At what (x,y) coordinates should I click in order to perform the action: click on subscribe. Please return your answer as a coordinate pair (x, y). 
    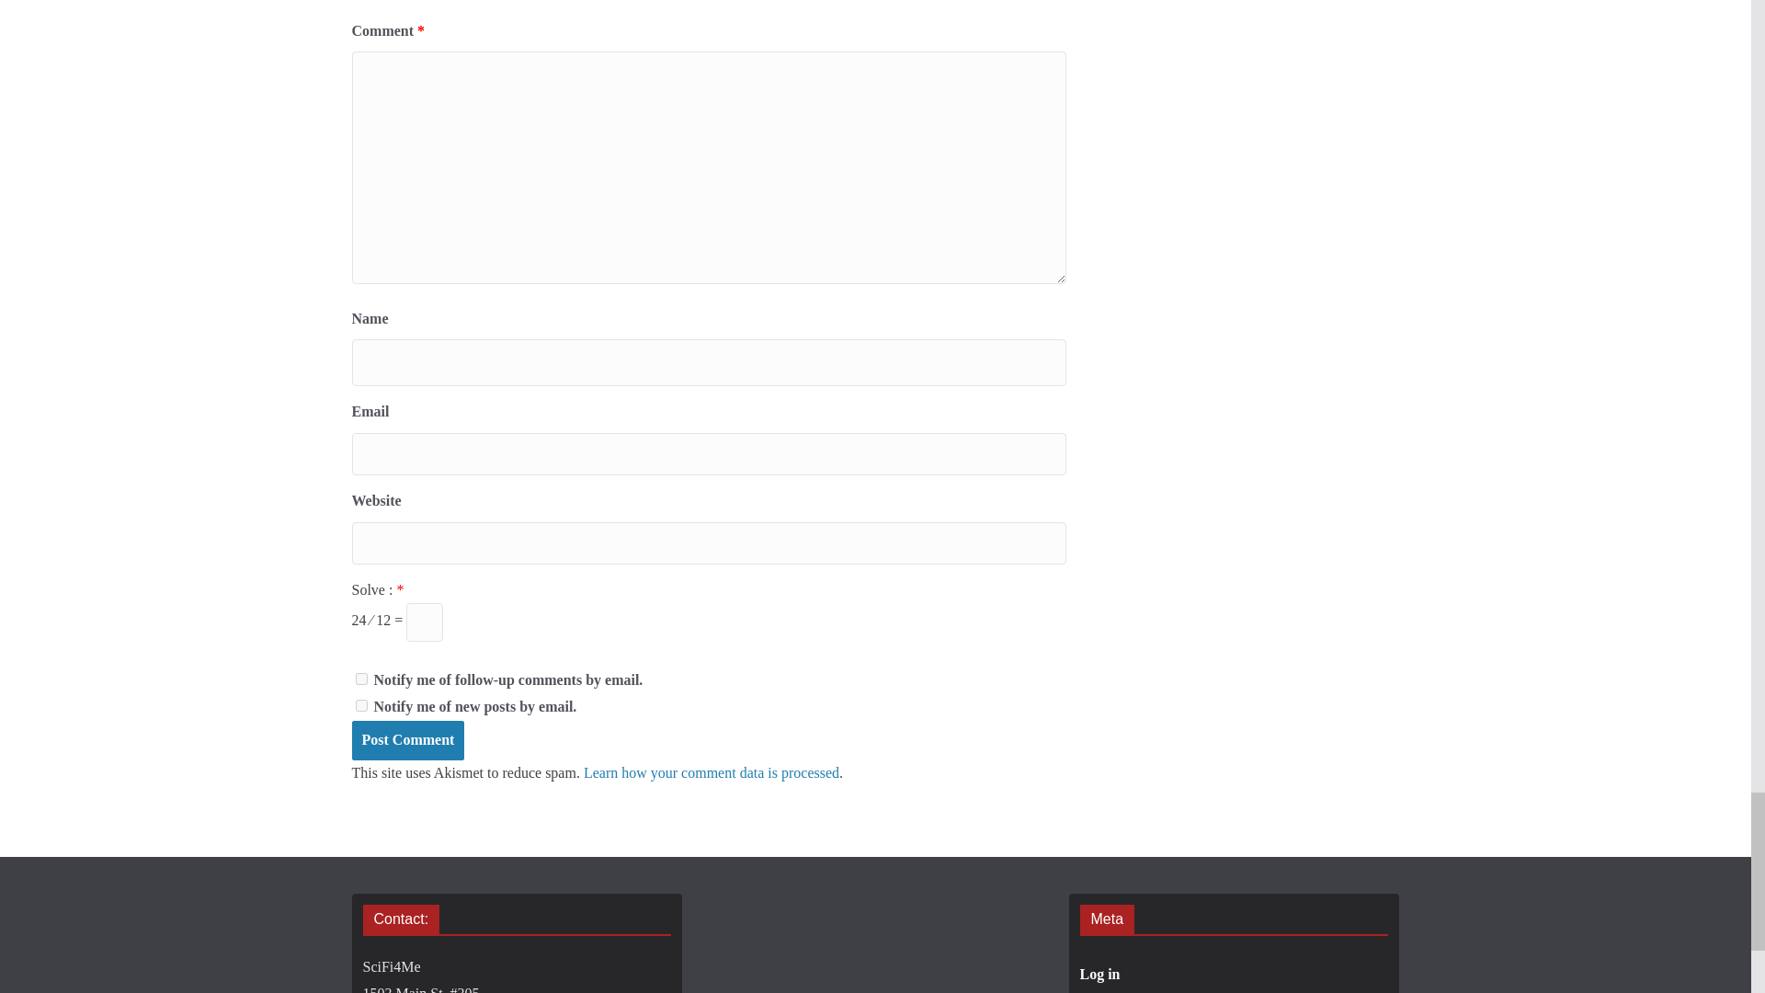
    Looking at the image, I should click on (360, 706).